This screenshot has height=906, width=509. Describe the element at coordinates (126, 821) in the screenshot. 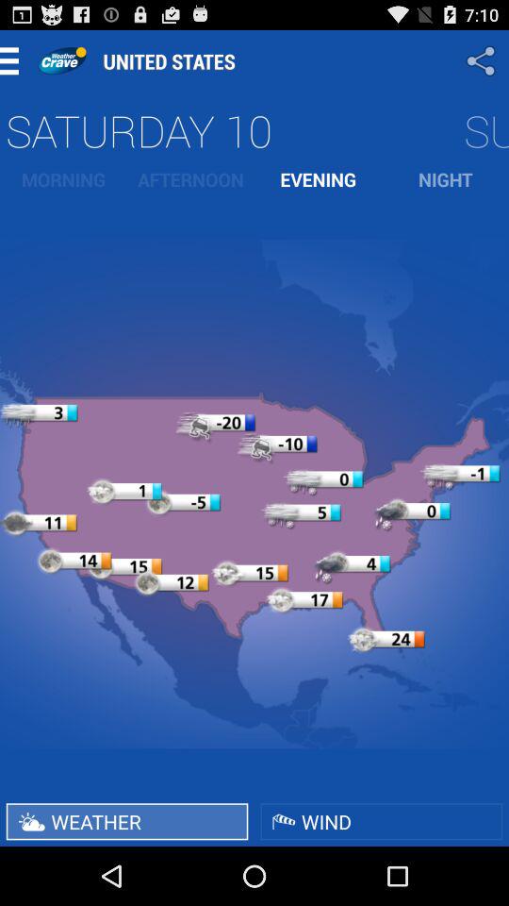

I see `turn on button to the left of wind` at that location.